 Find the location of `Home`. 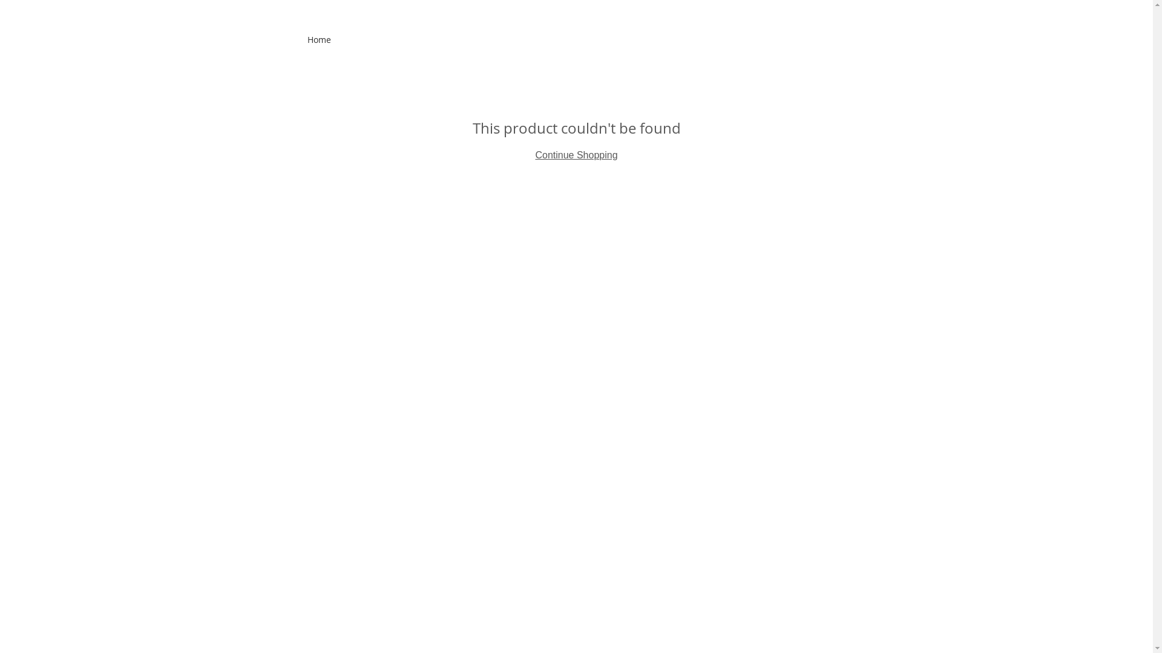

Home is located at coordinates (320, 40).